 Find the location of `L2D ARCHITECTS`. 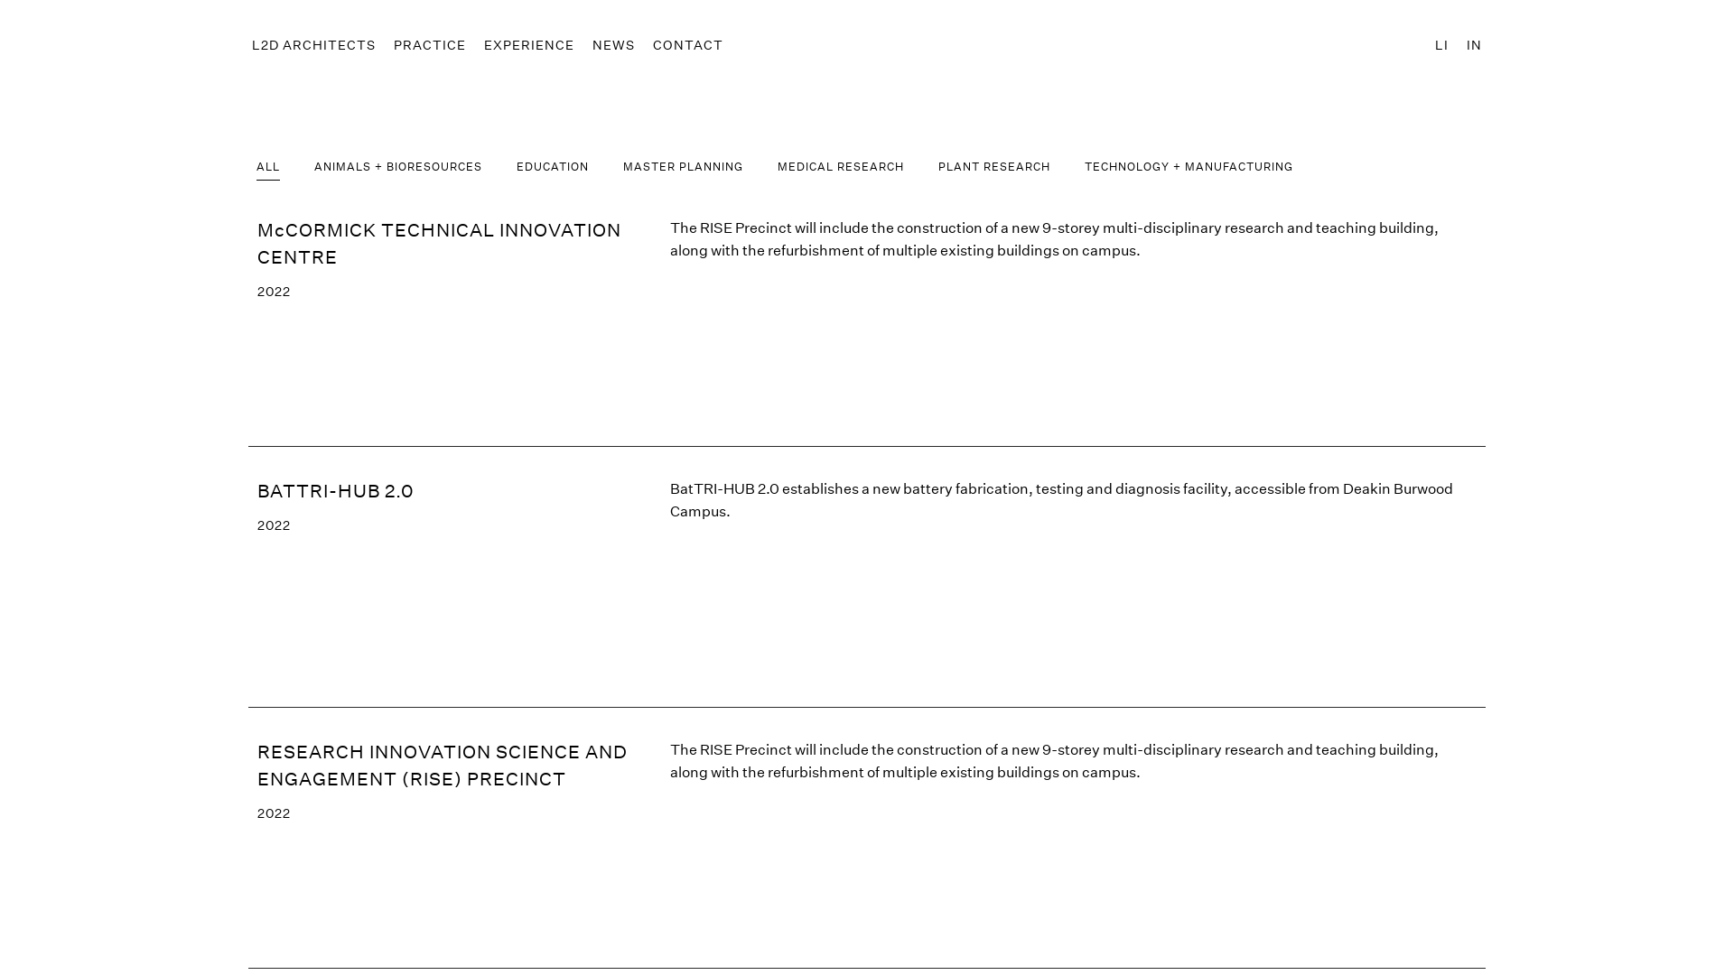

L2D ARCHITECTS is located at coordinates (314, 45).